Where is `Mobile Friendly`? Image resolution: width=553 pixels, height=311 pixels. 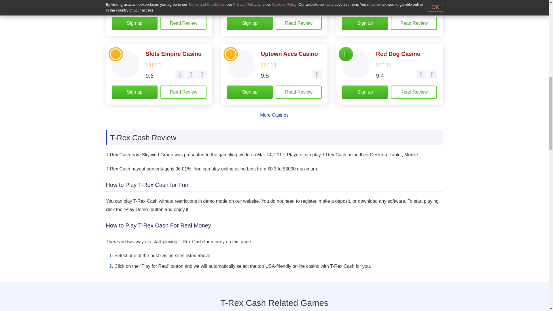
Mobile Friendly is located at coordinates (317, 75).